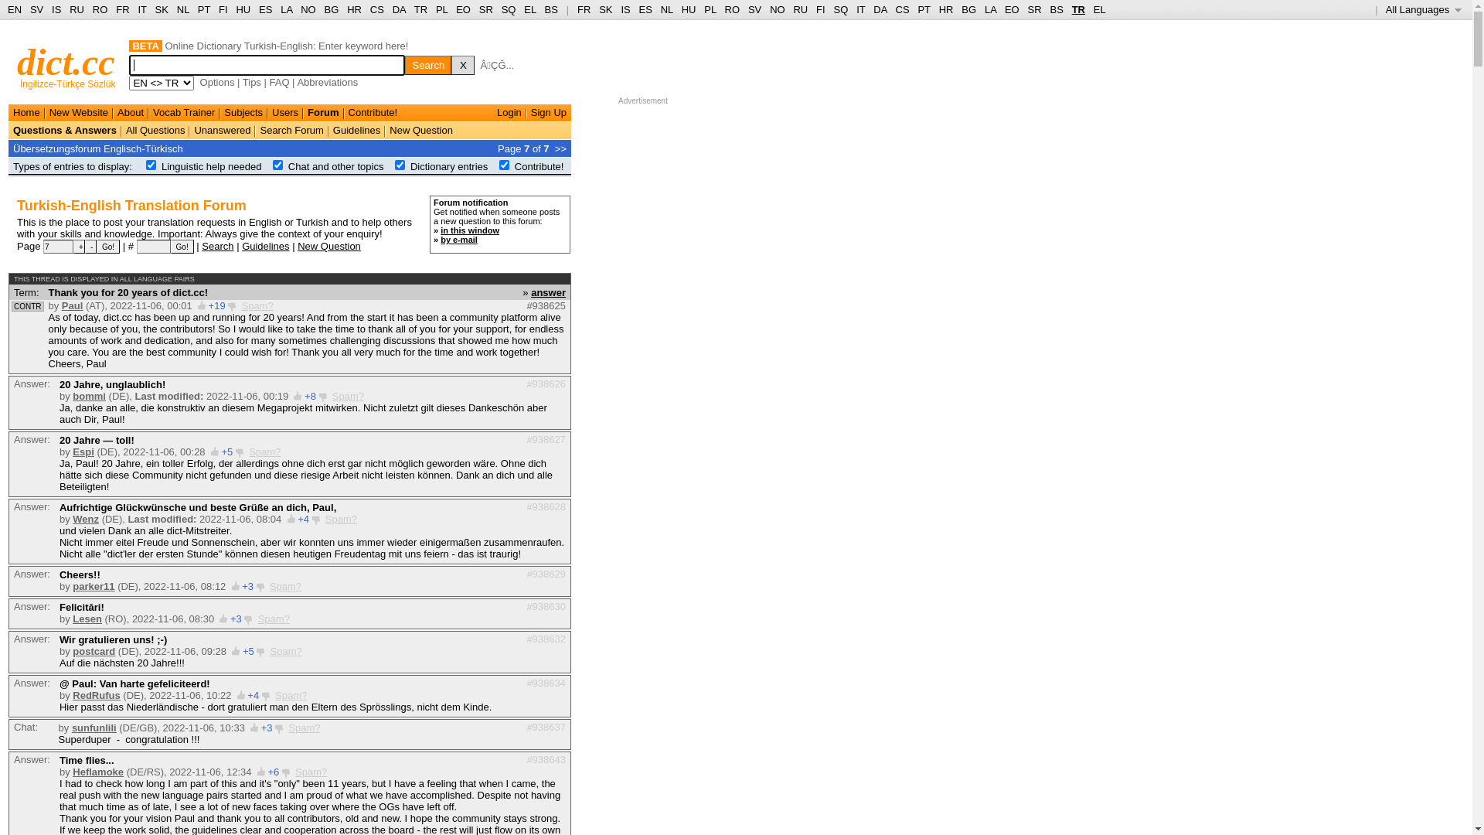  I want to click on NL, so click(667, 9).